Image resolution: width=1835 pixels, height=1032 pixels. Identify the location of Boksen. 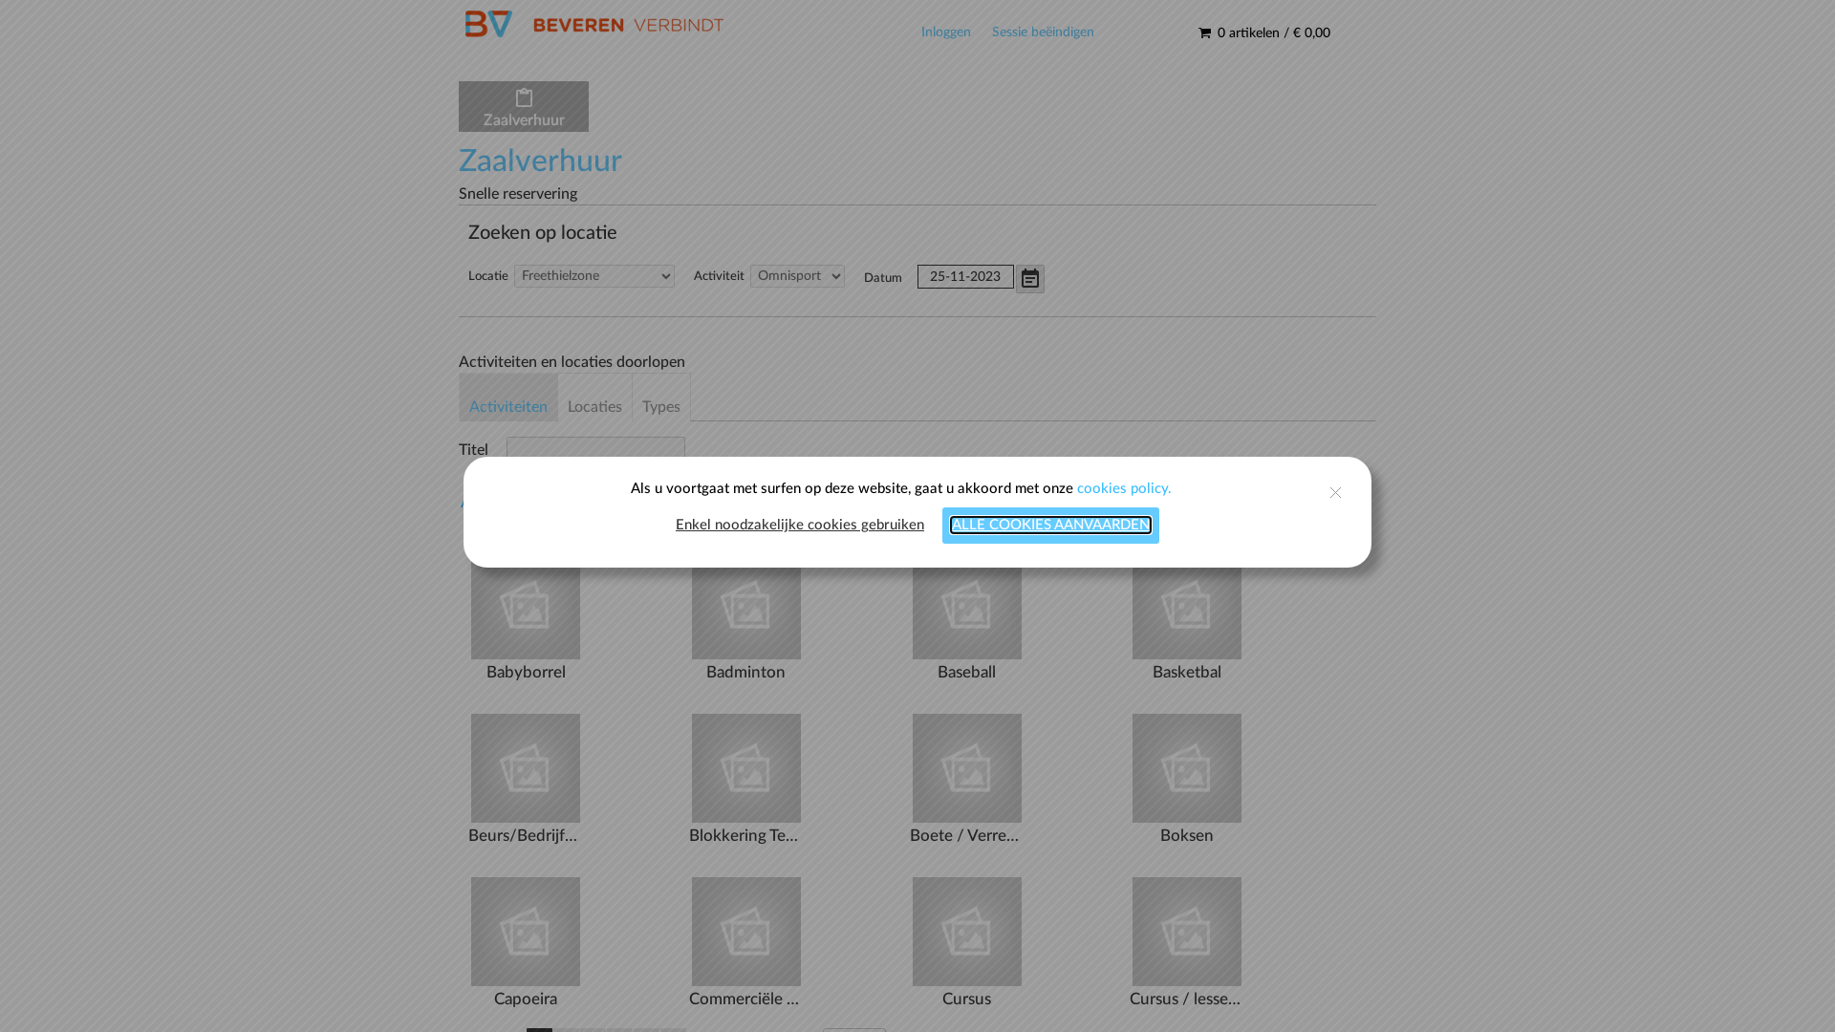
(1187, 768).